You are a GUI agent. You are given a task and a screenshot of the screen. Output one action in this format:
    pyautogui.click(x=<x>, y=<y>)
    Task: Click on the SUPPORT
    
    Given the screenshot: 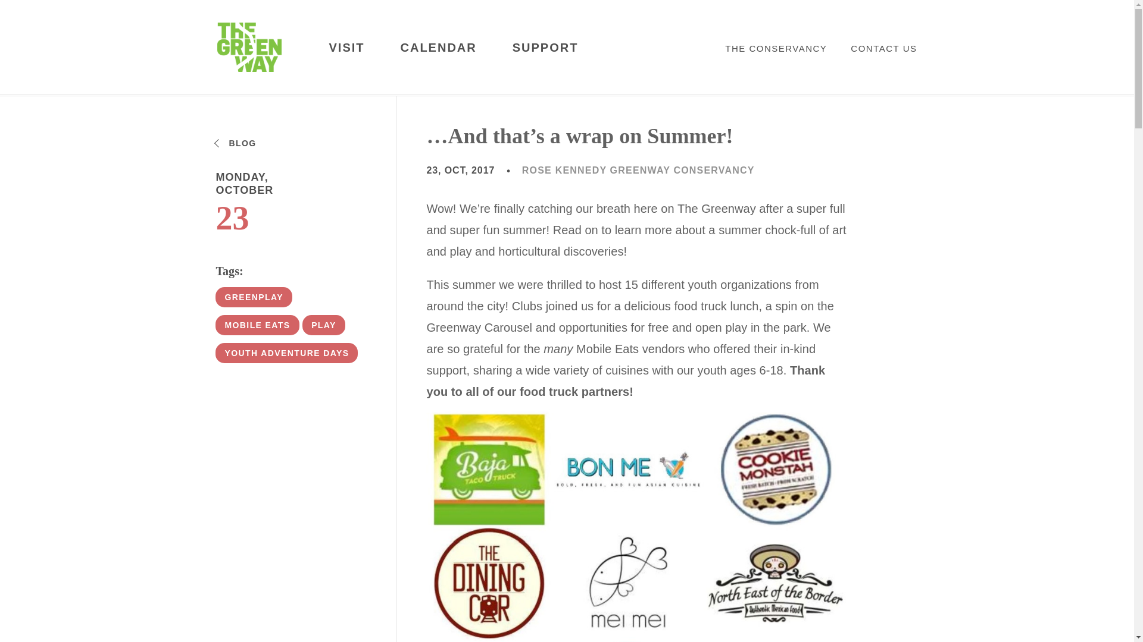 What is the action you would take?
    pyautogui.click(x=545, y=48)
    